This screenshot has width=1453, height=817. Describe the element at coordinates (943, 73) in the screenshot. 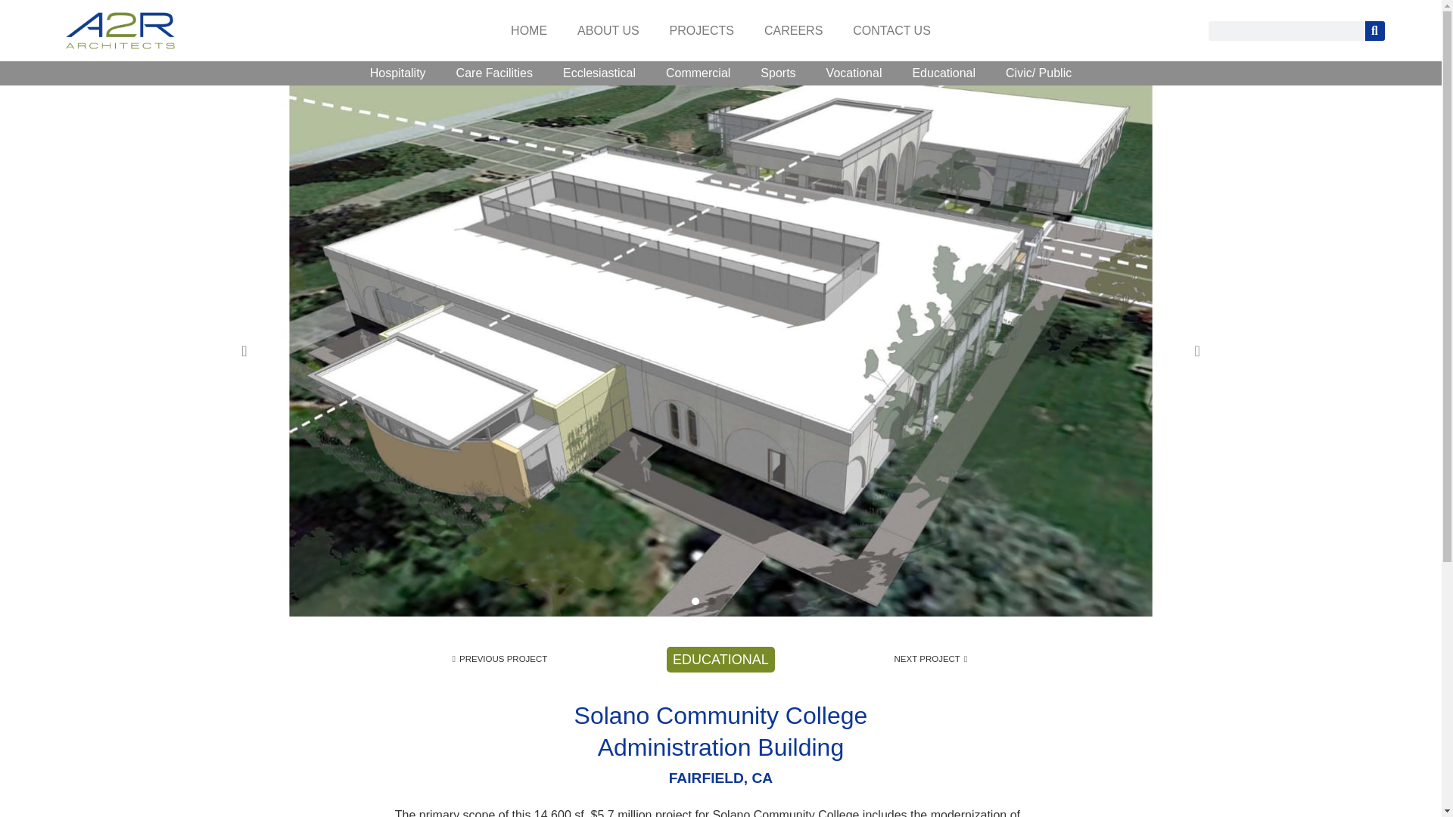

I see `Educational` at that location.